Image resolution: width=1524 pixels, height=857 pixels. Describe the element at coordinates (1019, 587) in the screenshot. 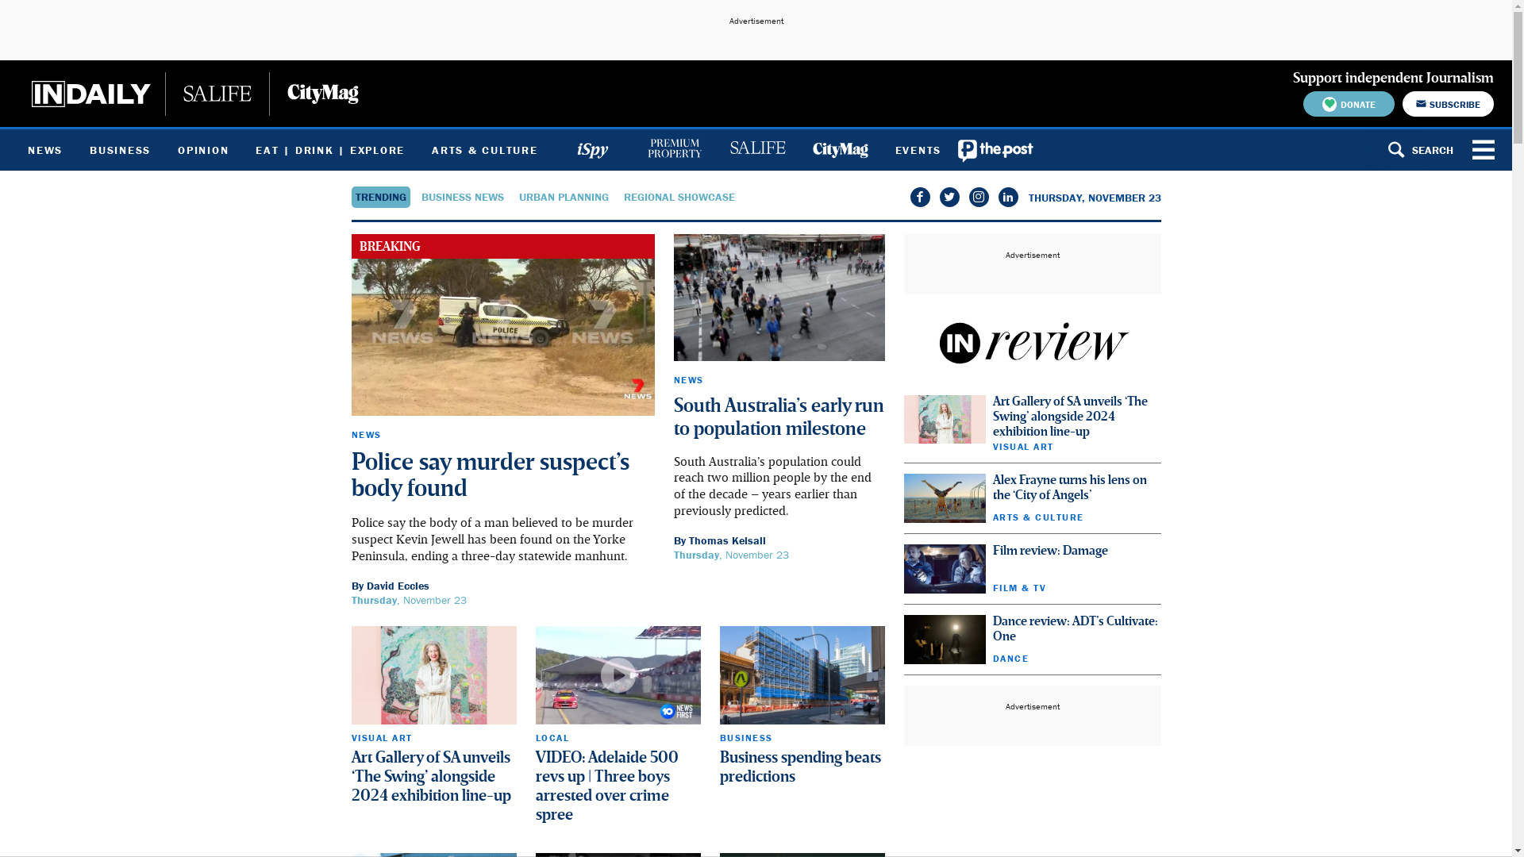

I see `FILM & TV` at that location.